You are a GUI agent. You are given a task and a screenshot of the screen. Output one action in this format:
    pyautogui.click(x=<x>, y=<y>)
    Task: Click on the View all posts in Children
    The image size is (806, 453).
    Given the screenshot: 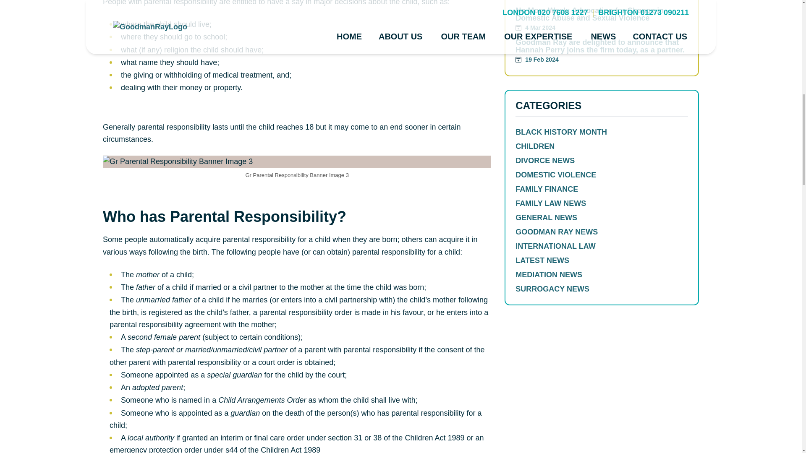 What is the action you would take?
    pyautogui.click(x=602, y=146)
    